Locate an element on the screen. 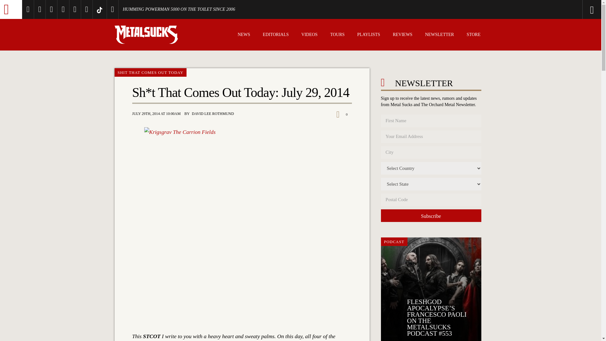 The height and width of the screenshot is (341, 606). NEWS is located at coordinates (244, 35).